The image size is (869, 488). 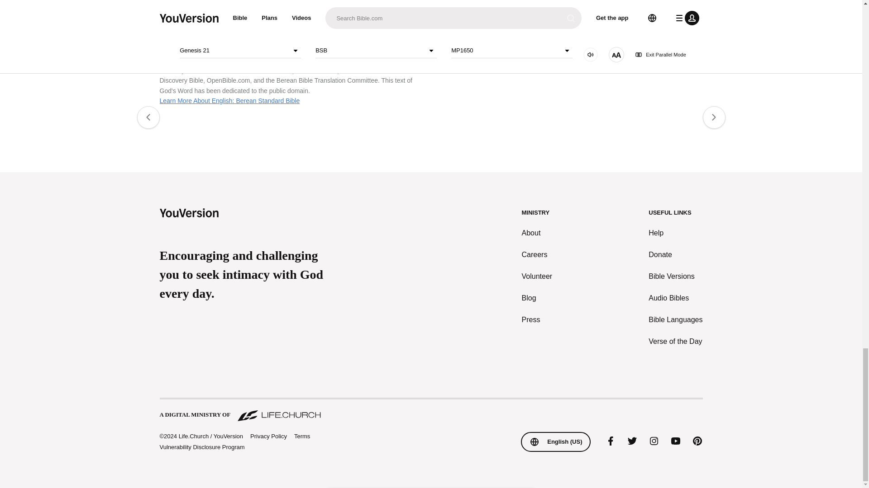 What do you see at coordinates (201, 446) in the screenshot?
I see `Vulnerability Disclosure Program` at bounding box center [201, 446].